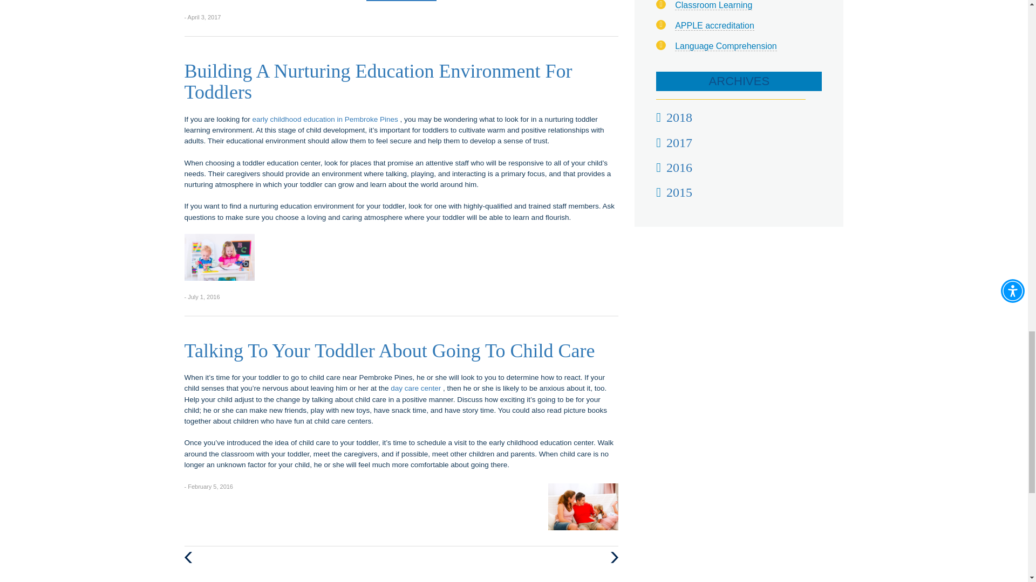 Image resolution: width=1036 pixels, height=582 pixels. What do you see at coordinates (390, 350) in the screenshot?
I see `Talking To Your Toddler About Going To Child Care` at bounding box center [390, 350].